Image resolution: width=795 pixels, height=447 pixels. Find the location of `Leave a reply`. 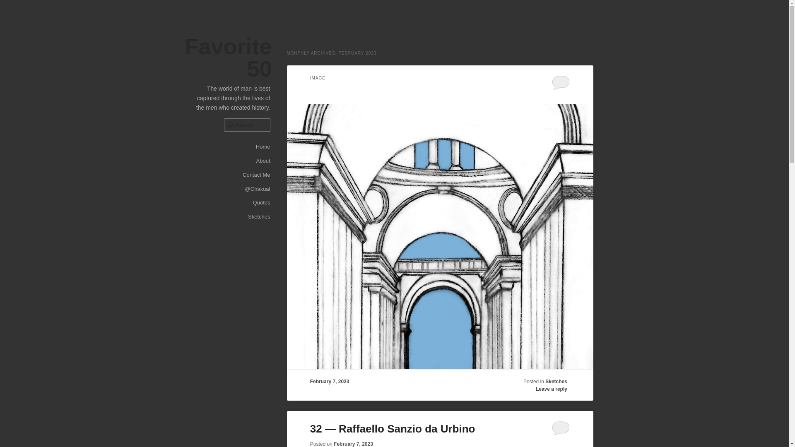

Leave a reply is located at coordinates (552, 389).